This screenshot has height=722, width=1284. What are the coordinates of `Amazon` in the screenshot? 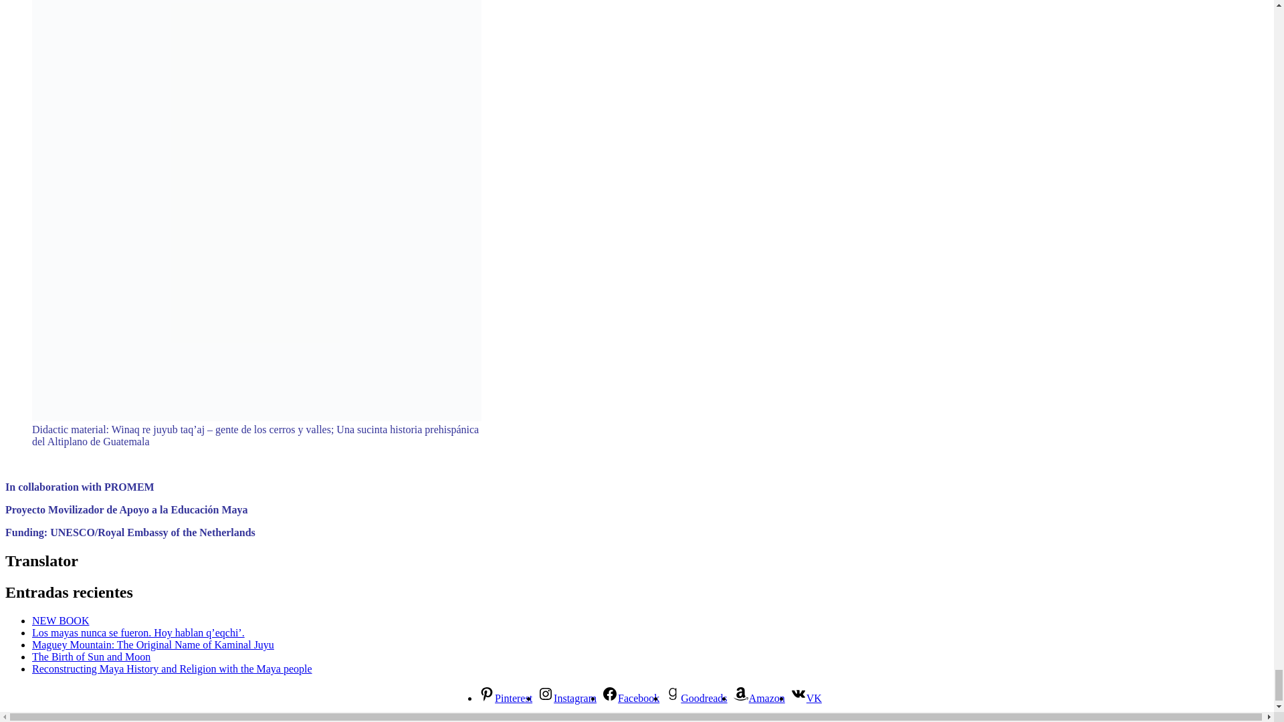 It's located at (758, 698).